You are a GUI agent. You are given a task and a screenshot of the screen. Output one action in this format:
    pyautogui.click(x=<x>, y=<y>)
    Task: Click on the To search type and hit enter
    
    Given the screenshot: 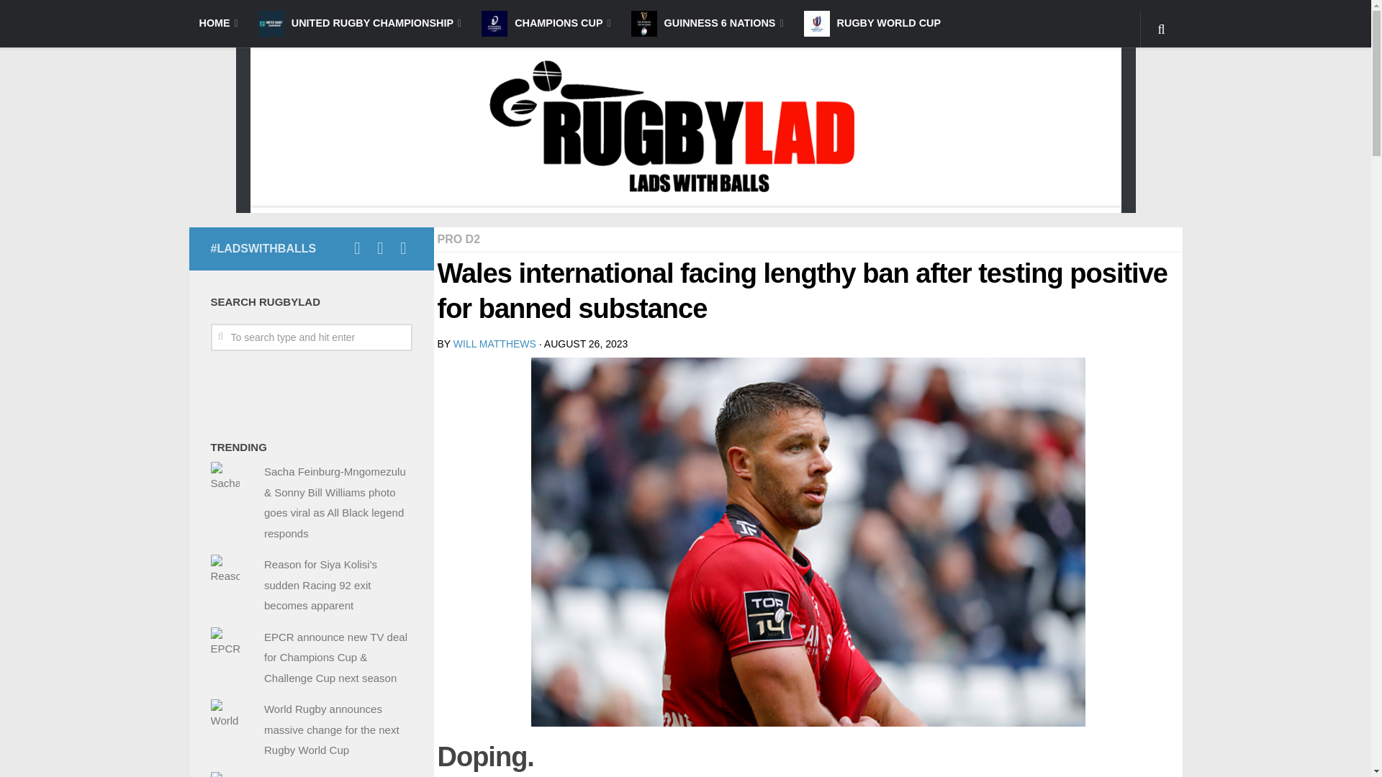 What is the action you would take?
    pyautogui.click(x=311, y=337)
    